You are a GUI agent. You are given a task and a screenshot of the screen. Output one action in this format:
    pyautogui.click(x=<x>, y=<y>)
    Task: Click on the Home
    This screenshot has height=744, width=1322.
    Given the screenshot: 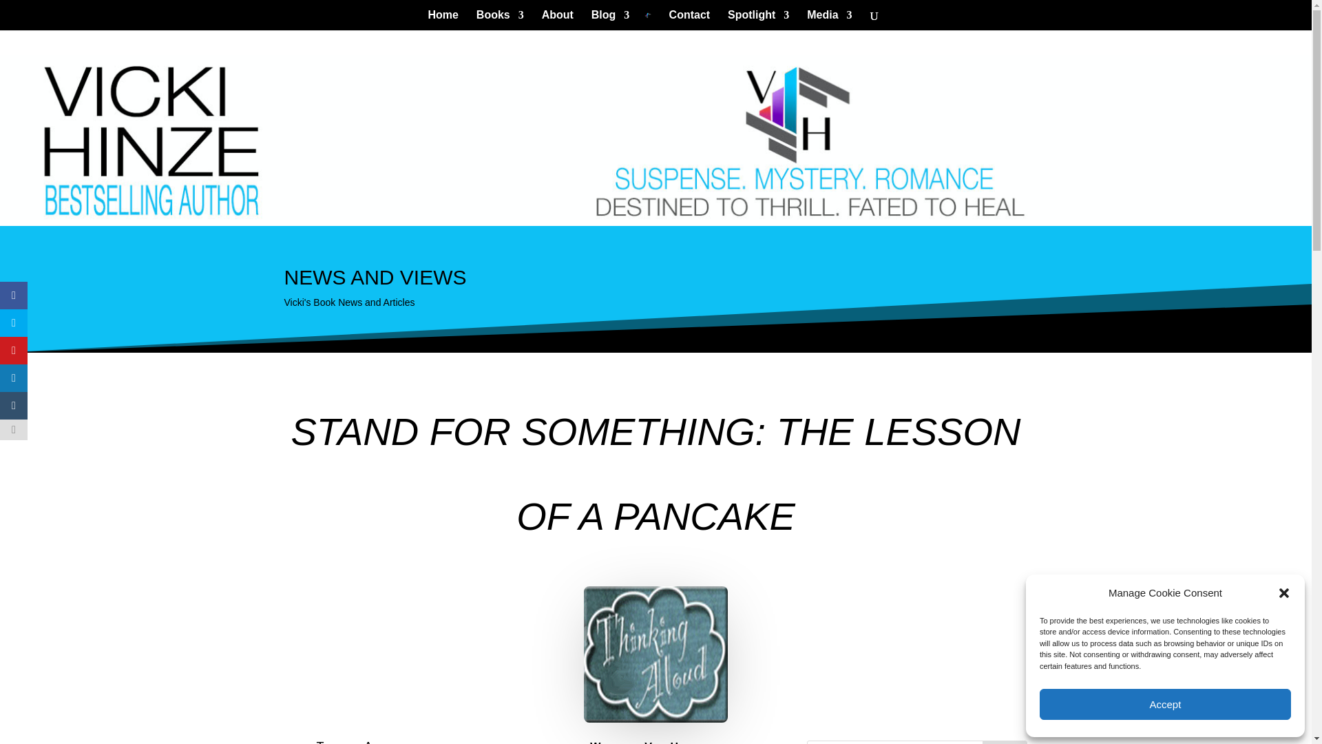 What is the action you would take?
    pyautogui.click(x=443, y=21)
    